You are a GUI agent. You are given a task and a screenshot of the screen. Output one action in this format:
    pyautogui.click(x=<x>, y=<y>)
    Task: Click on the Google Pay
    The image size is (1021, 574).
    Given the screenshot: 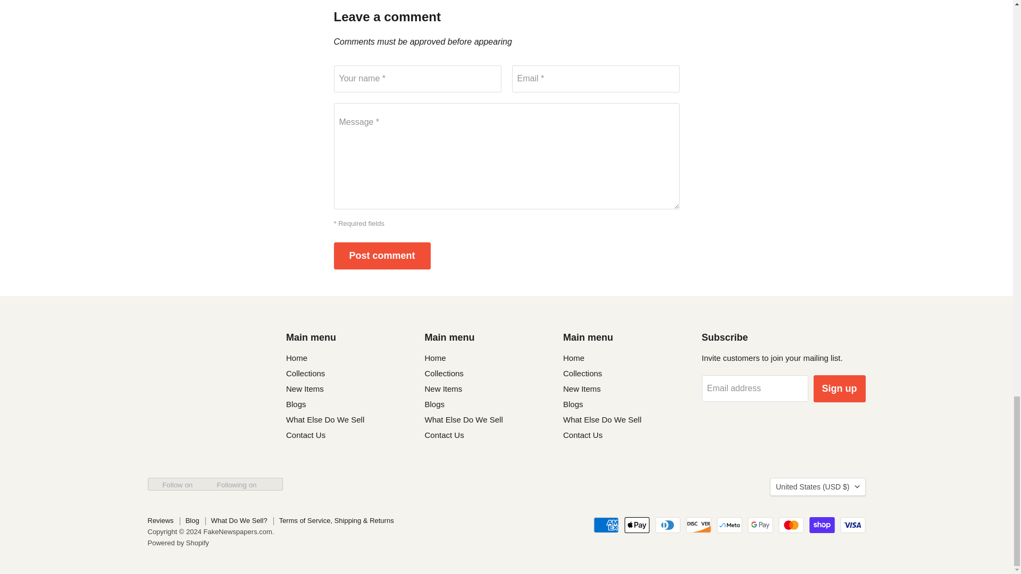 What is the action you would take?
    pyautogui.click(x=760, y=525)
    